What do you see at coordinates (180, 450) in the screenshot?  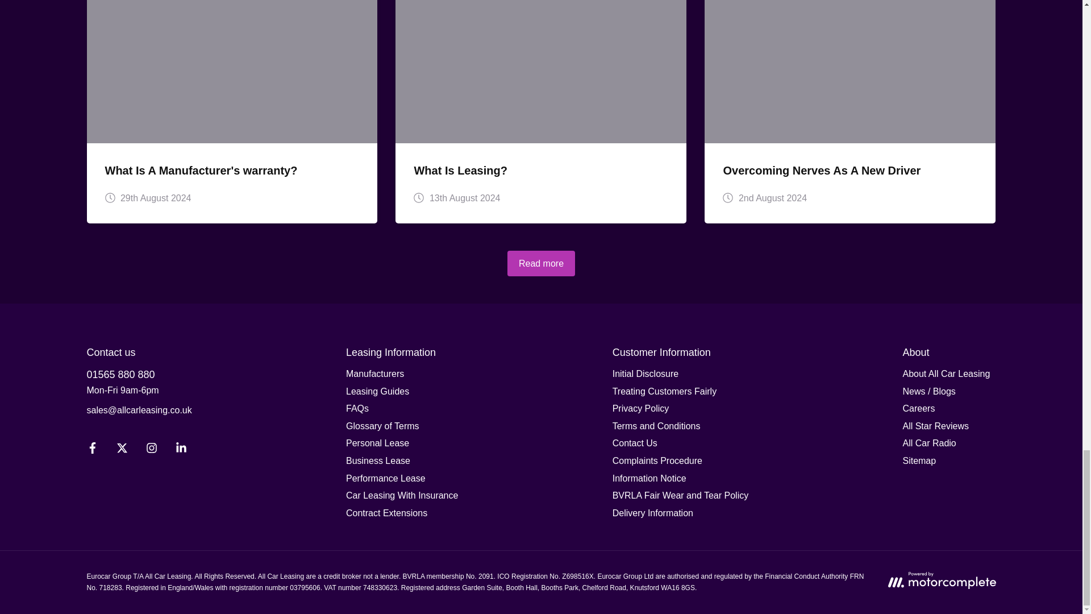 I see `LinkedIn` at bounding box center [180, 450].